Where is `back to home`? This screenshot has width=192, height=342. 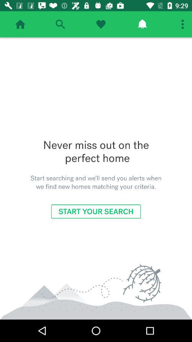 back to home is located at coordinates (20, 24).